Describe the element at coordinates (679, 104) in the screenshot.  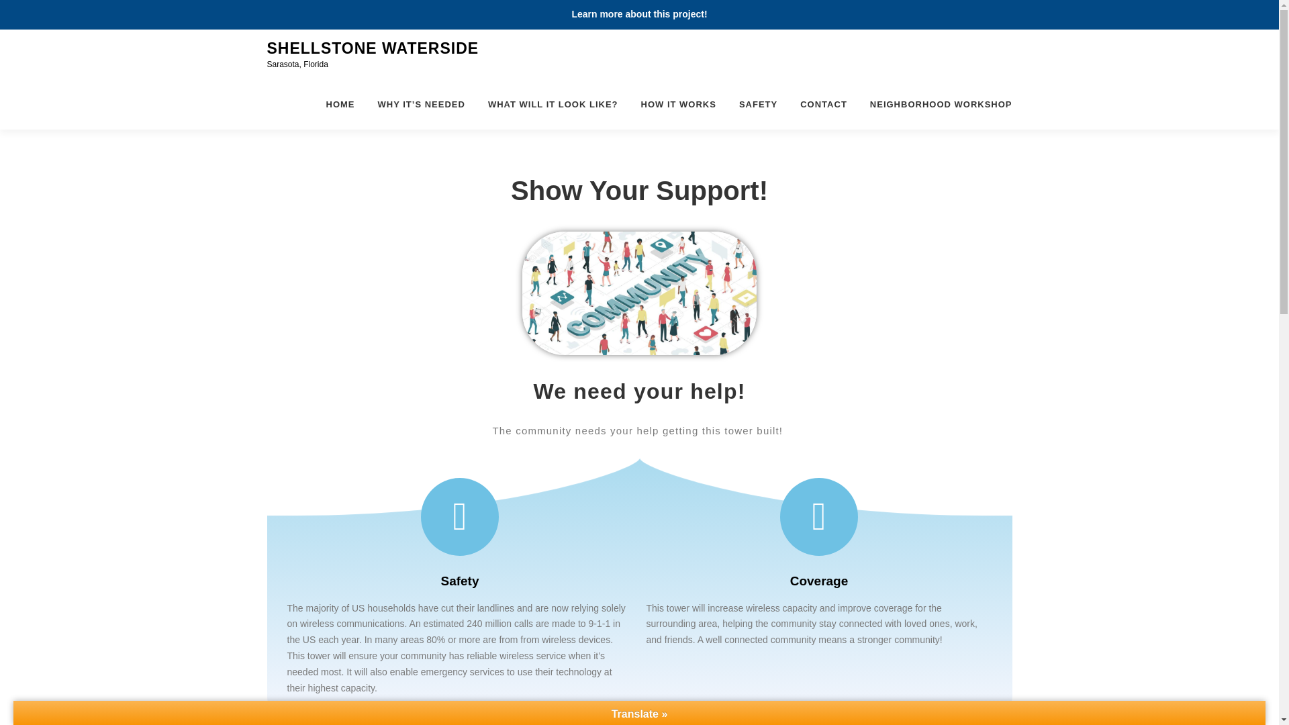
I see `HOW IT WORKS` at that location.